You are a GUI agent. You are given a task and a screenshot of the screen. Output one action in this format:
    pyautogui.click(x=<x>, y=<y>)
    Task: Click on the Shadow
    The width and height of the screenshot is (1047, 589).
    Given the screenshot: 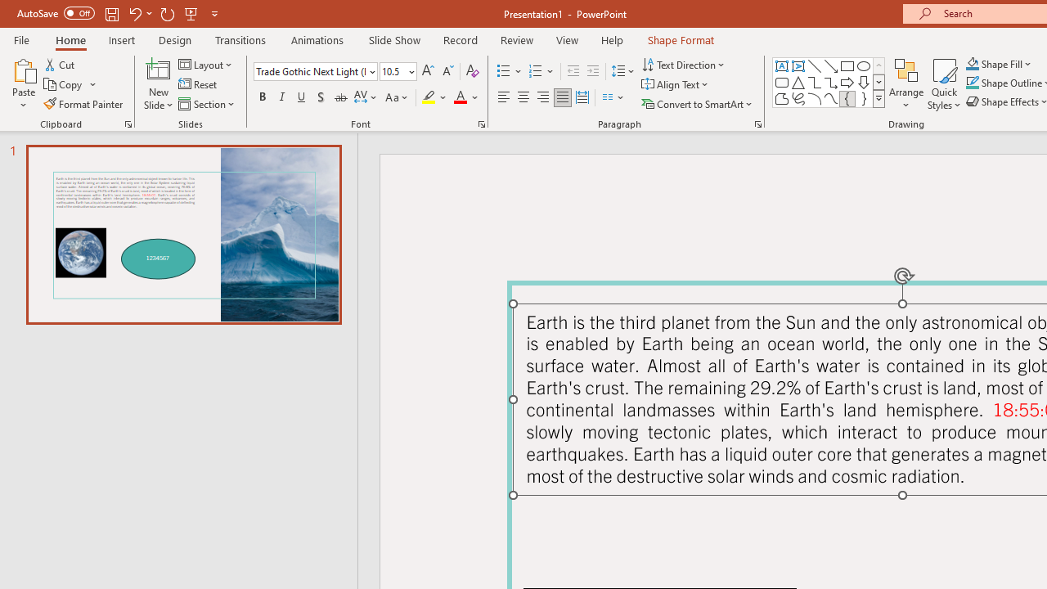 What is the action you would take?
    pyautogui.click(x=321, y=98)
    